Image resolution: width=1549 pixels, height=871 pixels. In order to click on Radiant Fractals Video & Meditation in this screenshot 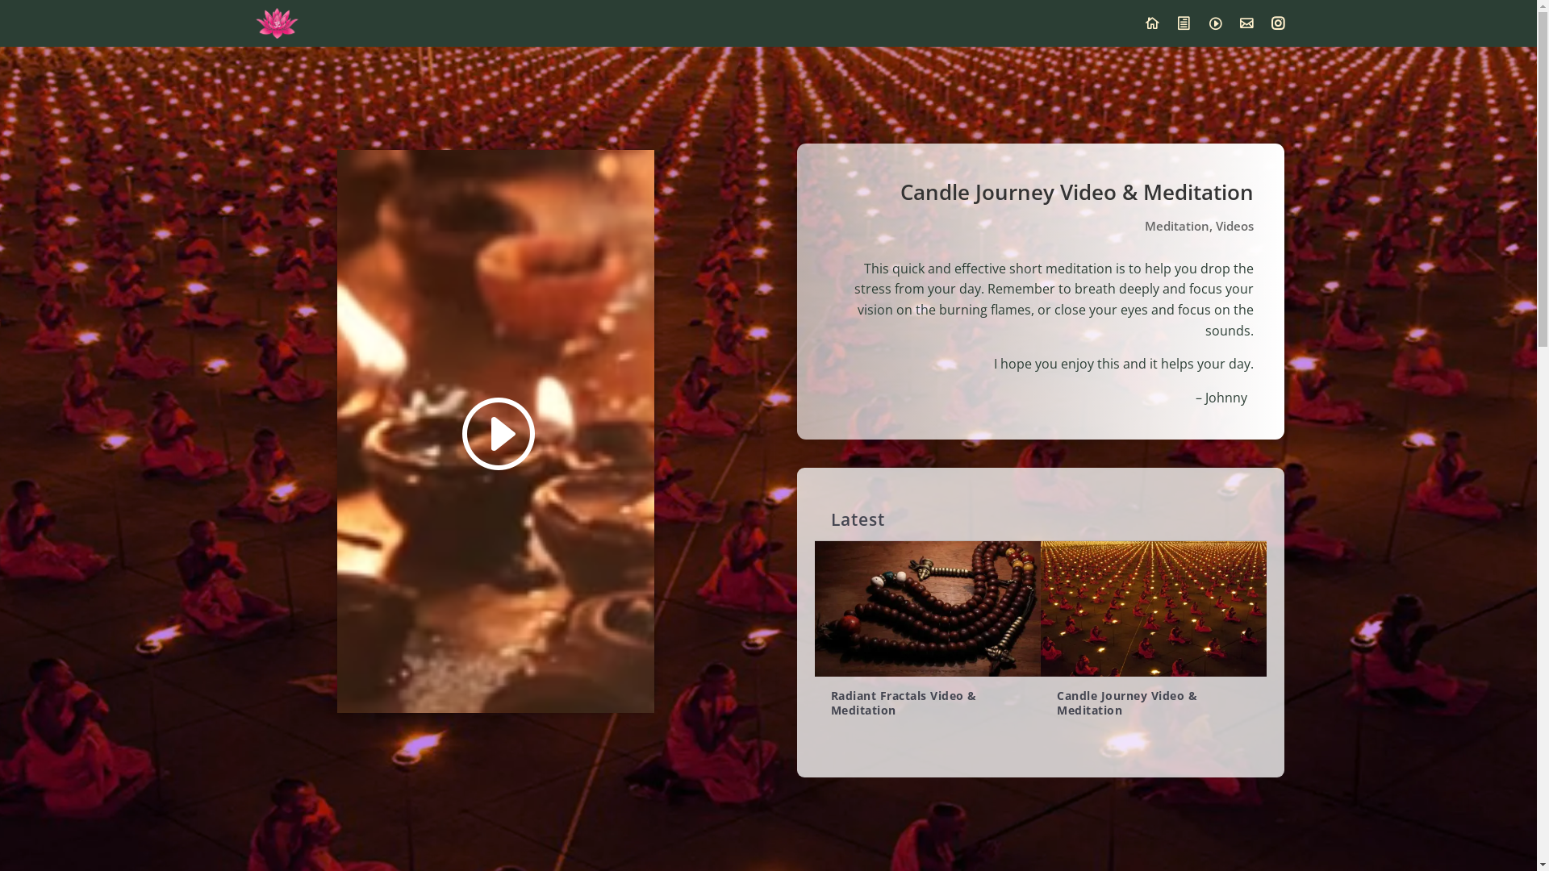, I will do `click(928, 609)`.